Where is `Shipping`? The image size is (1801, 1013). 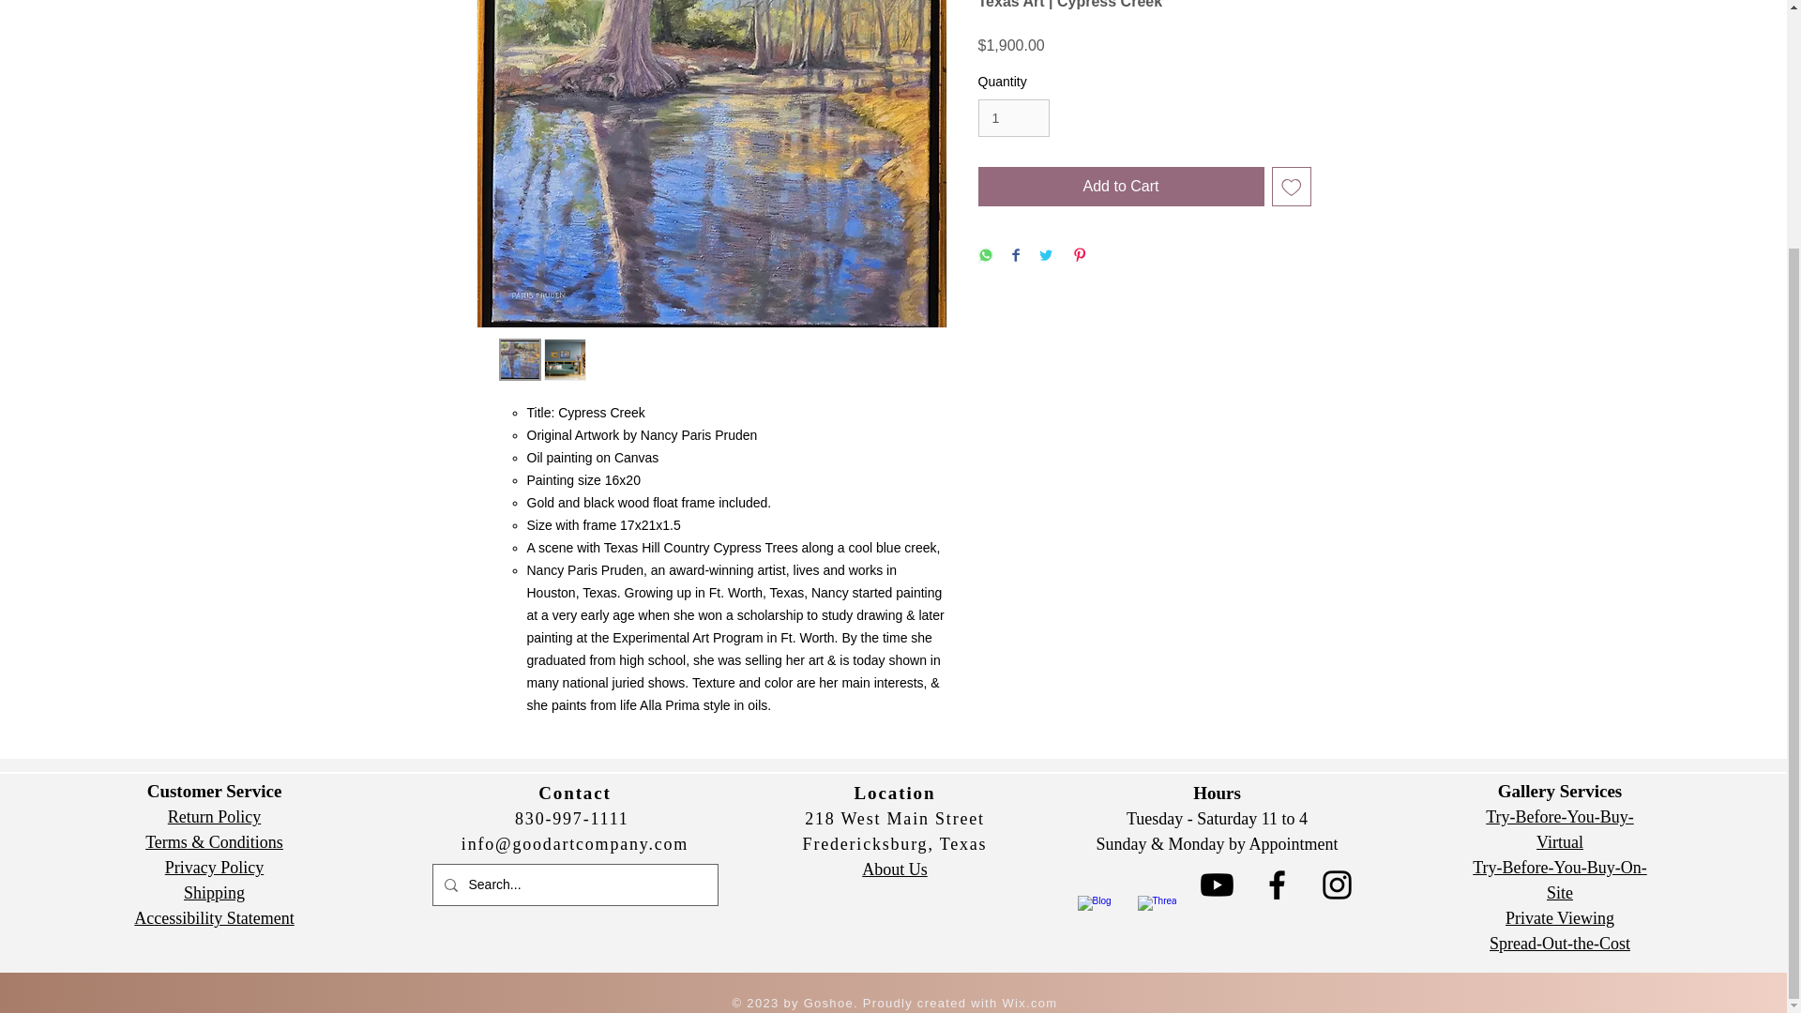 Shipping is located at coordinates (214, 893).